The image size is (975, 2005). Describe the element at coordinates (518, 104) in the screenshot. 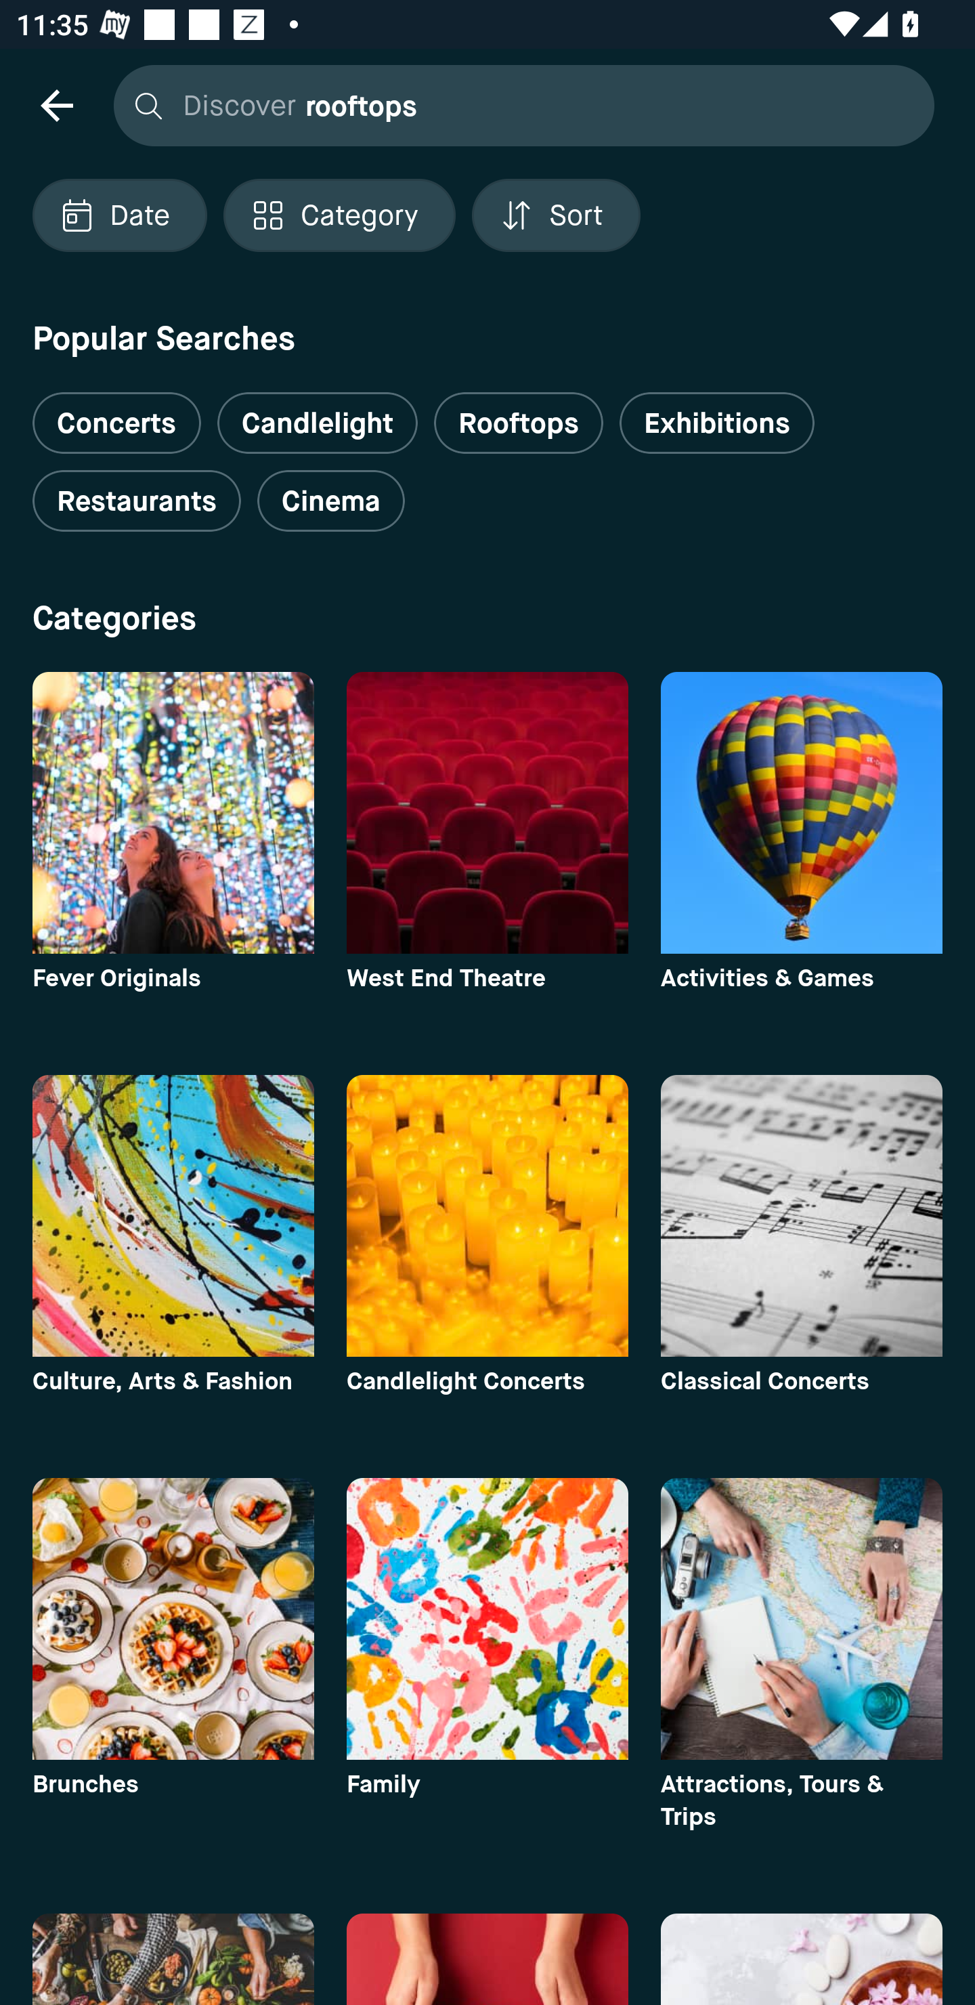

I see `Discover rooftops` at that location.